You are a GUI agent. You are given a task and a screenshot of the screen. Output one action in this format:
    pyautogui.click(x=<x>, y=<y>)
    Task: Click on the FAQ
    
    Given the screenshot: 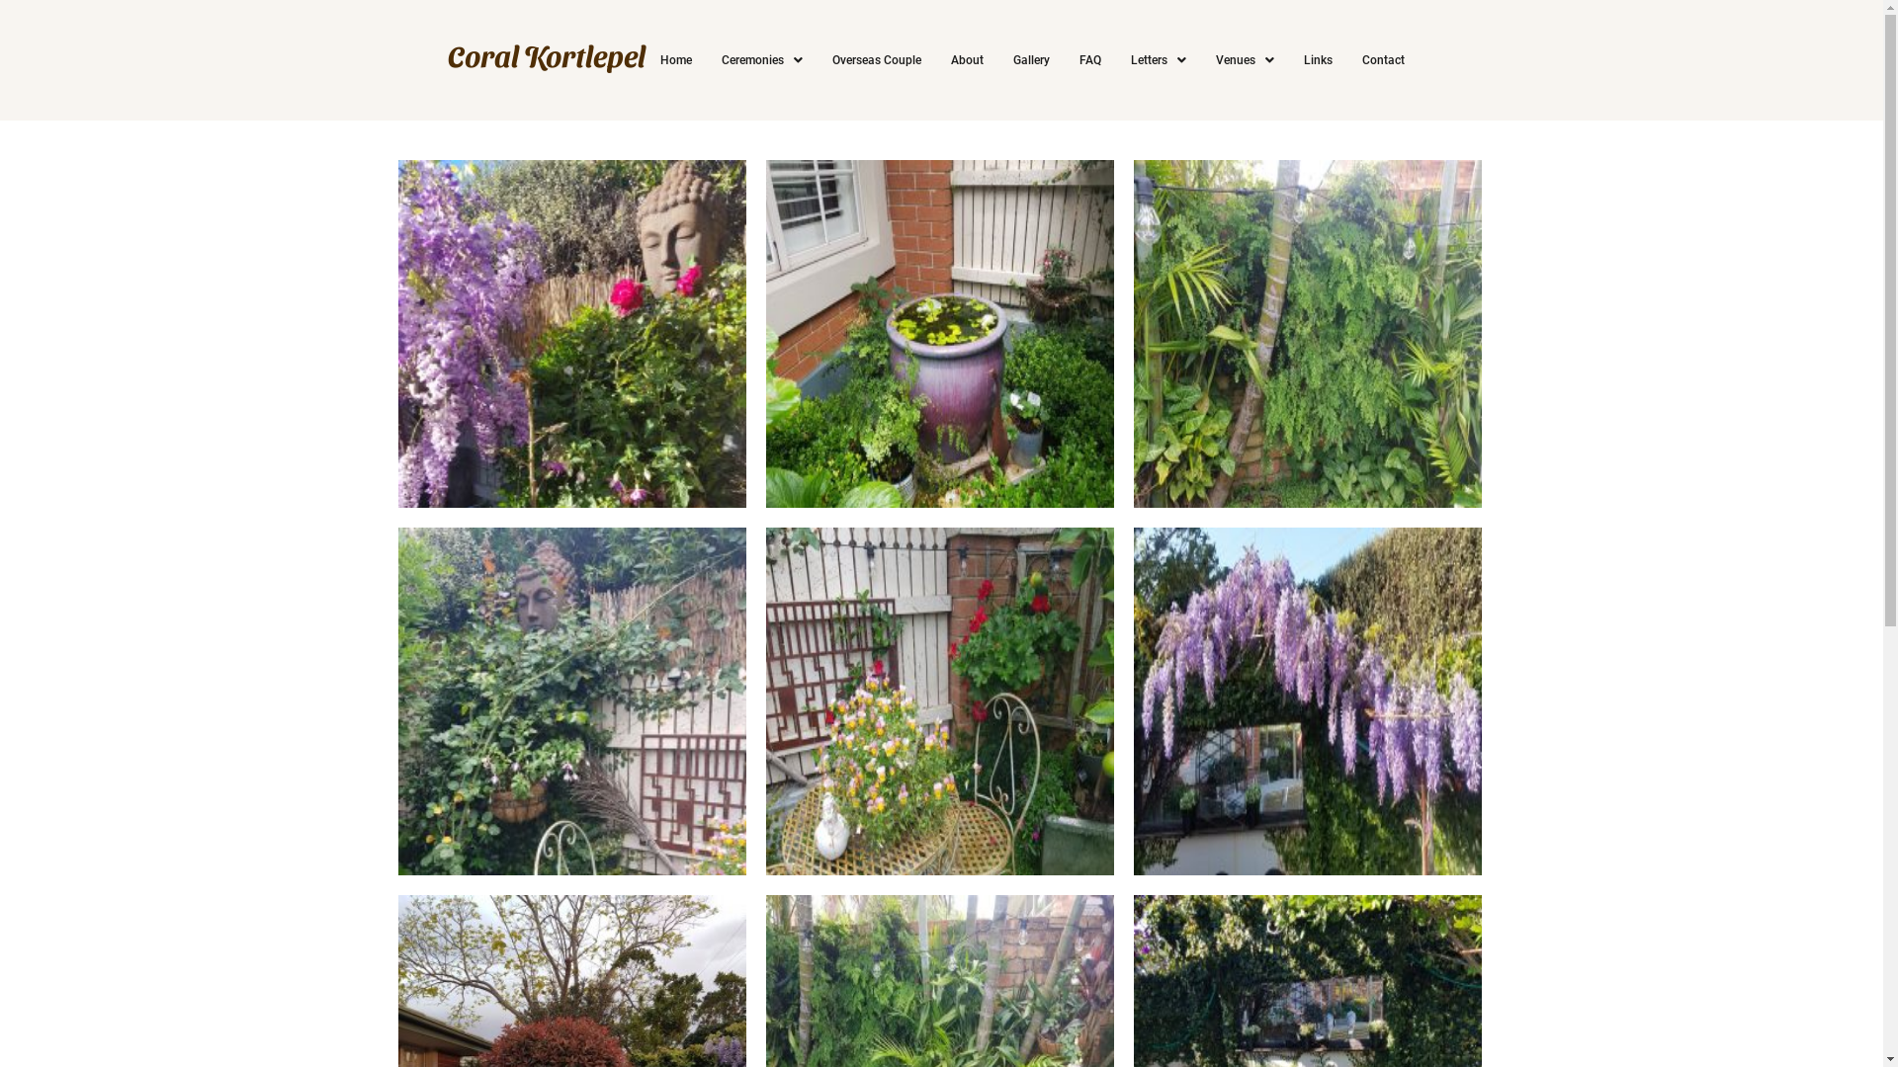 What is the action you would take?
    pyautogui.click(x=1089, y=60)
    